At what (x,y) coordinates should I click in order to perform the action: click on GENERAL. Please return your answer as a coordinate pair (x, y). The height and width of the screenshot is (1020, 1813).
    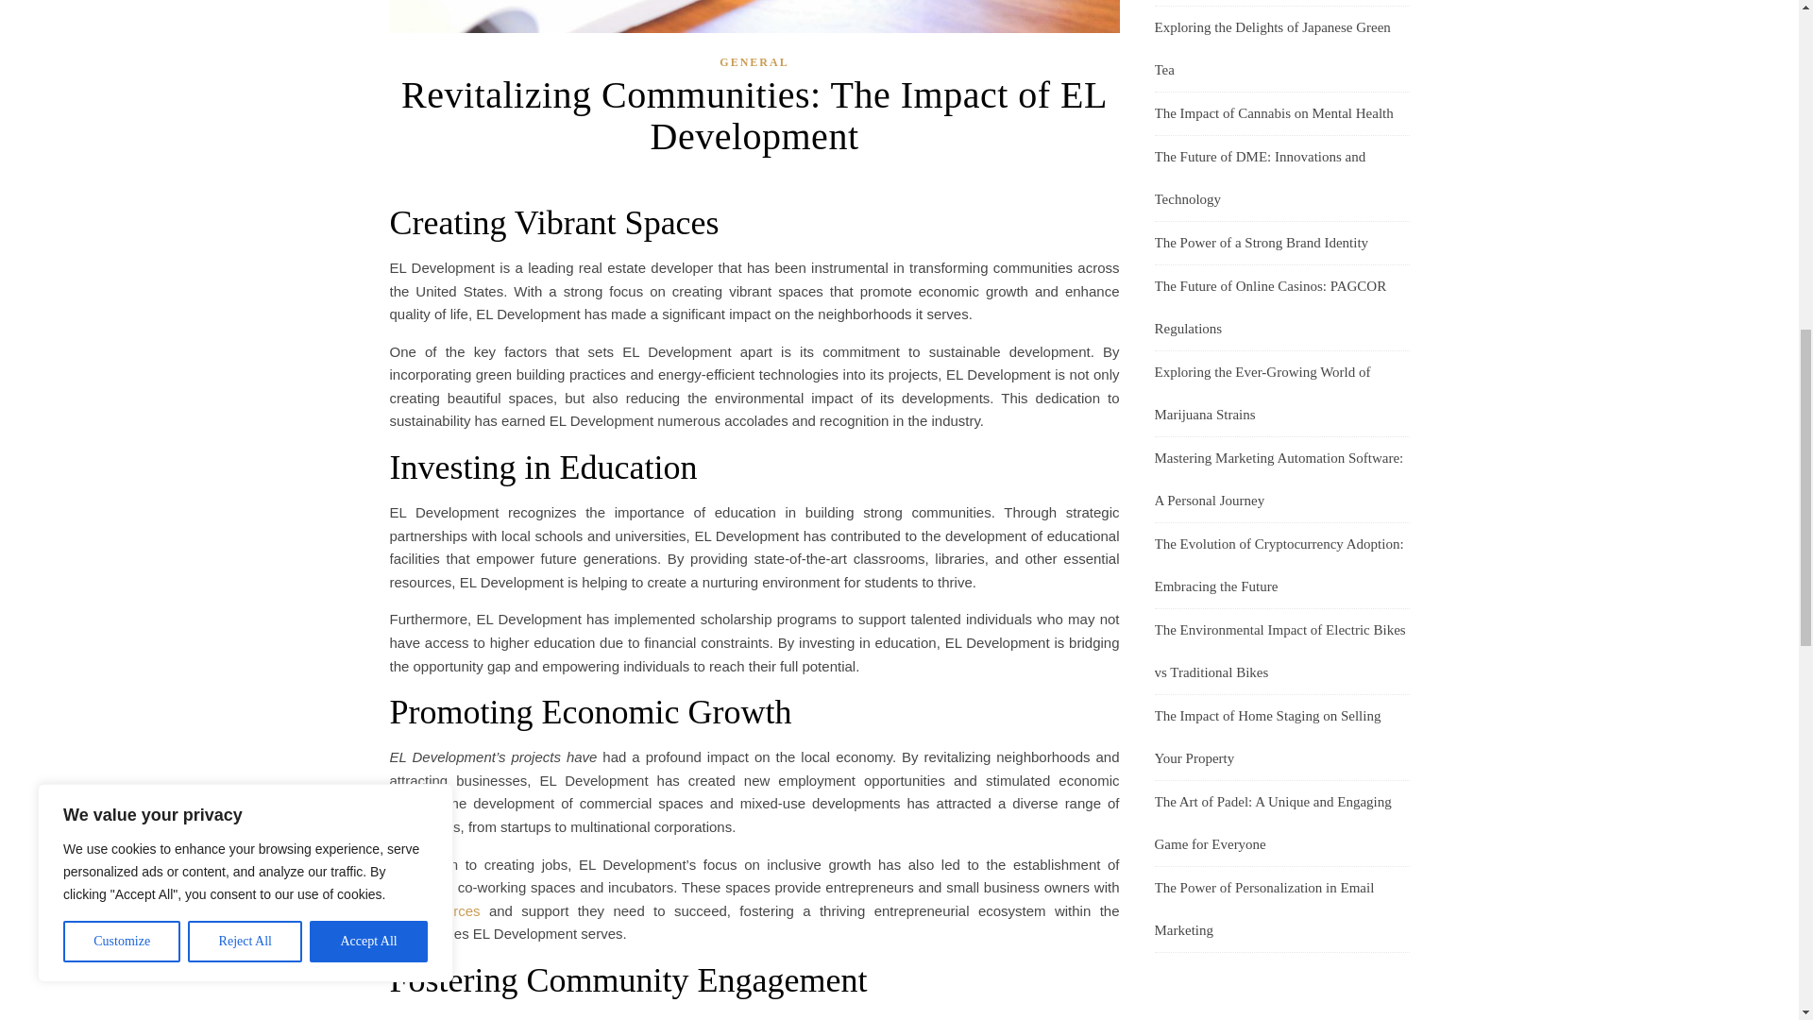
    Looking at the image, I should click on (754, 62).